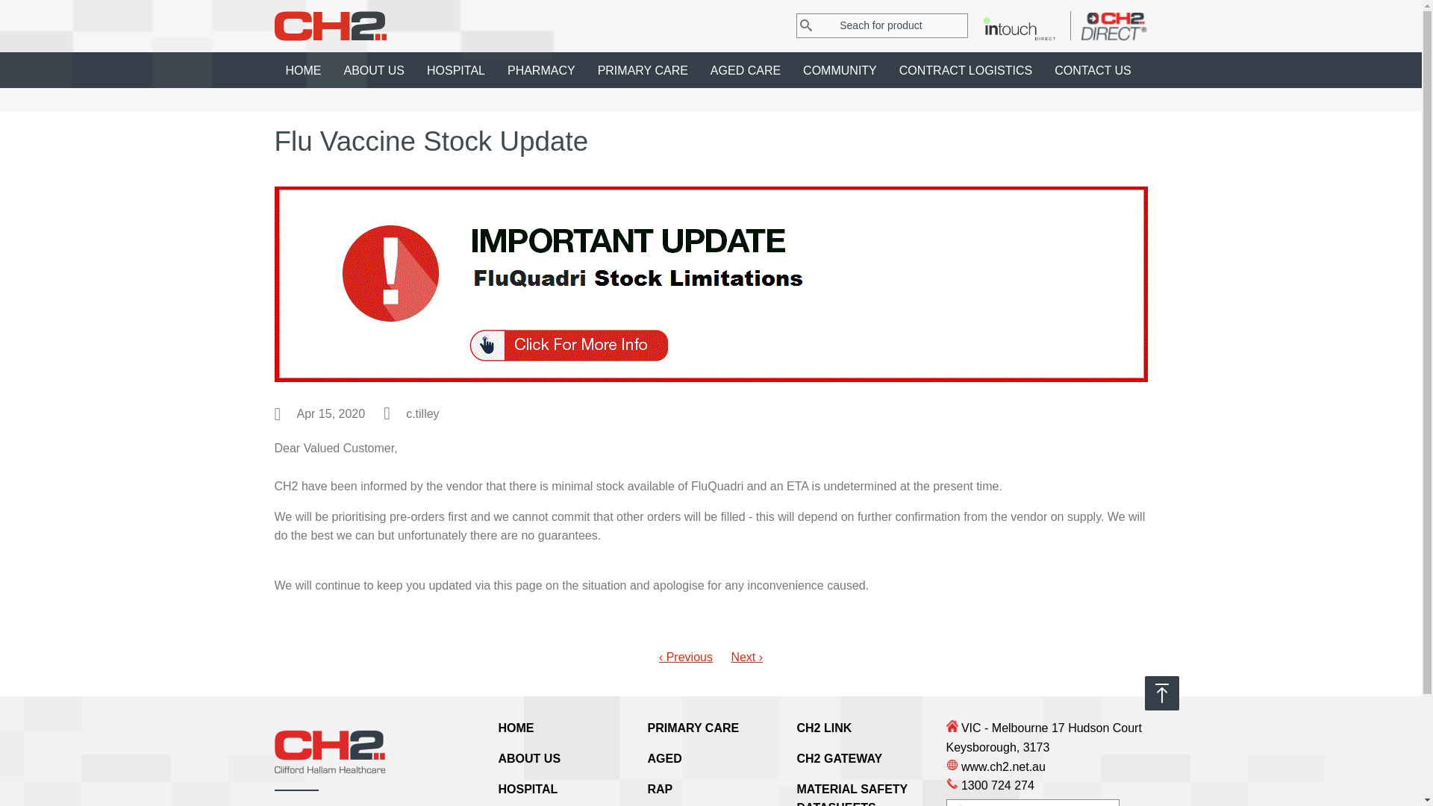 This screenshot has width=1433, height=806. I want to click on CONTRACT LOGISTICS, so click(966, 70).